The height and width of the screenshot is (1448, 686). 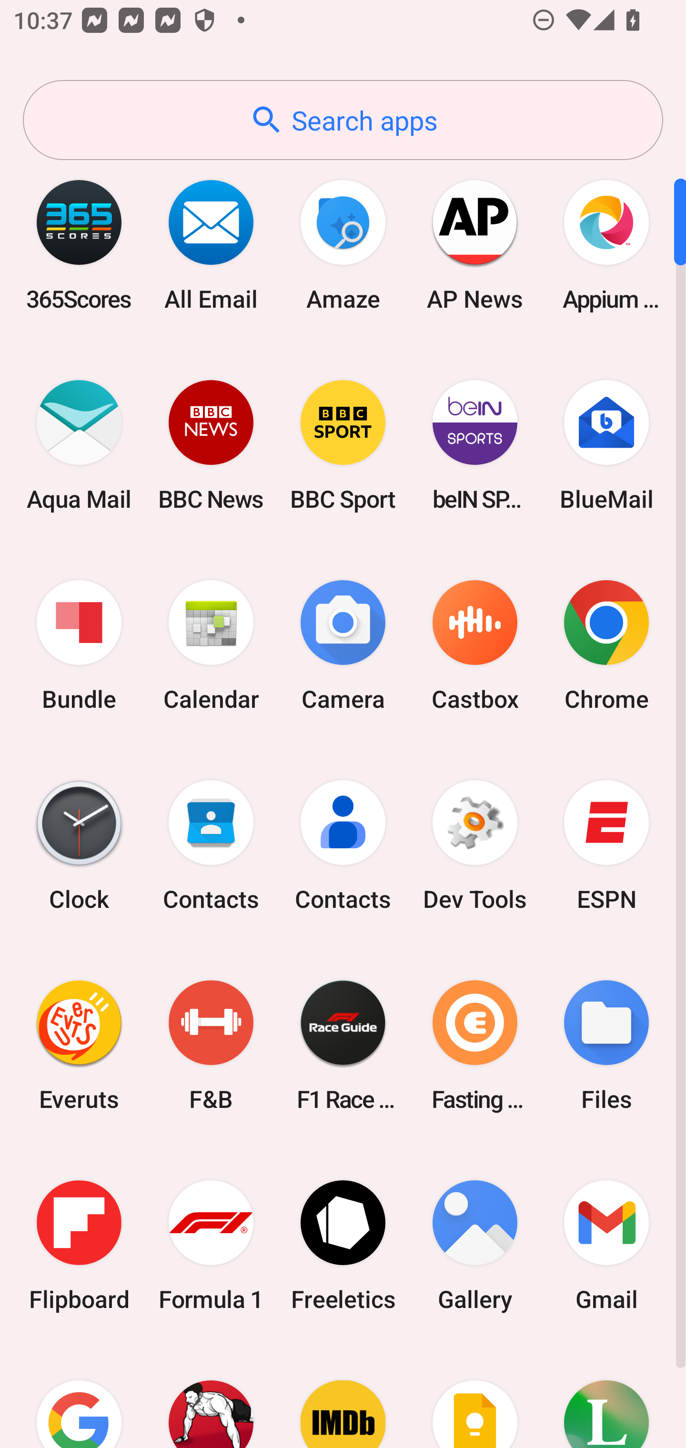 I want to click on F&B, so click(x=211, y=1045).